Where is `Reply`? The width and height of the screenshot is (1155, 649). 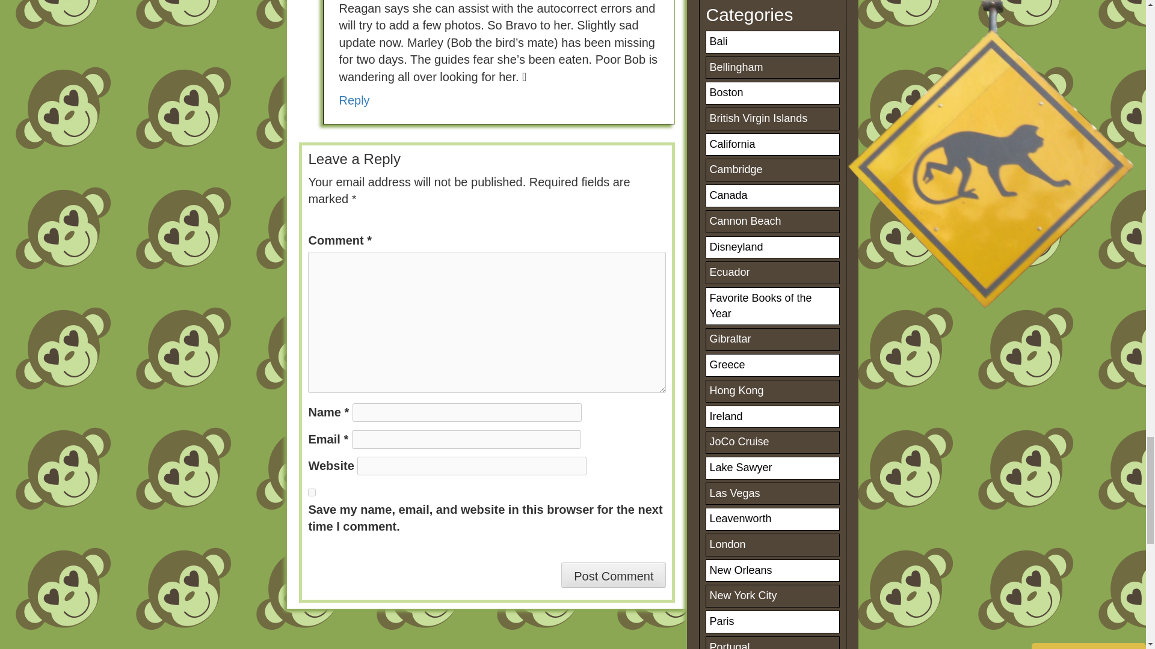 Reply is located at coordinates (354, 100).